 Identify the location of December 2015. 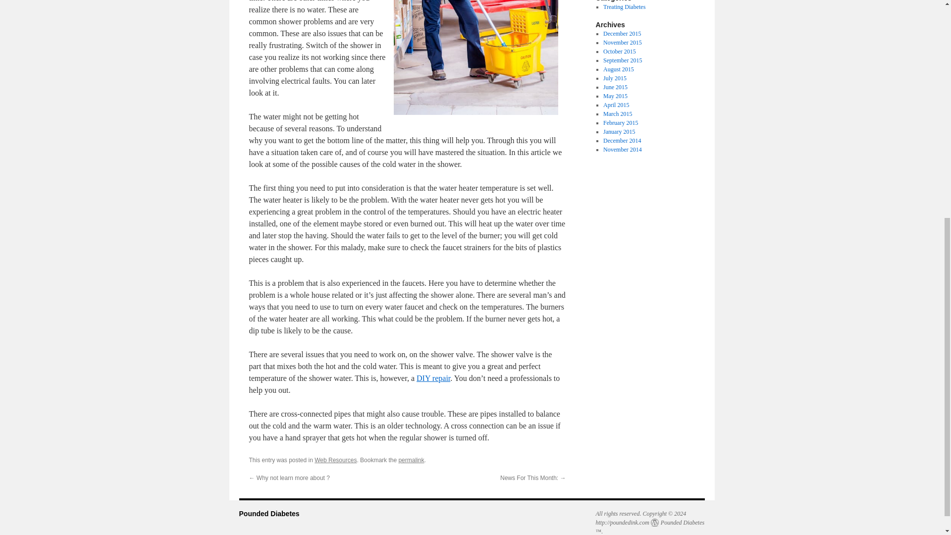
(622, 33).